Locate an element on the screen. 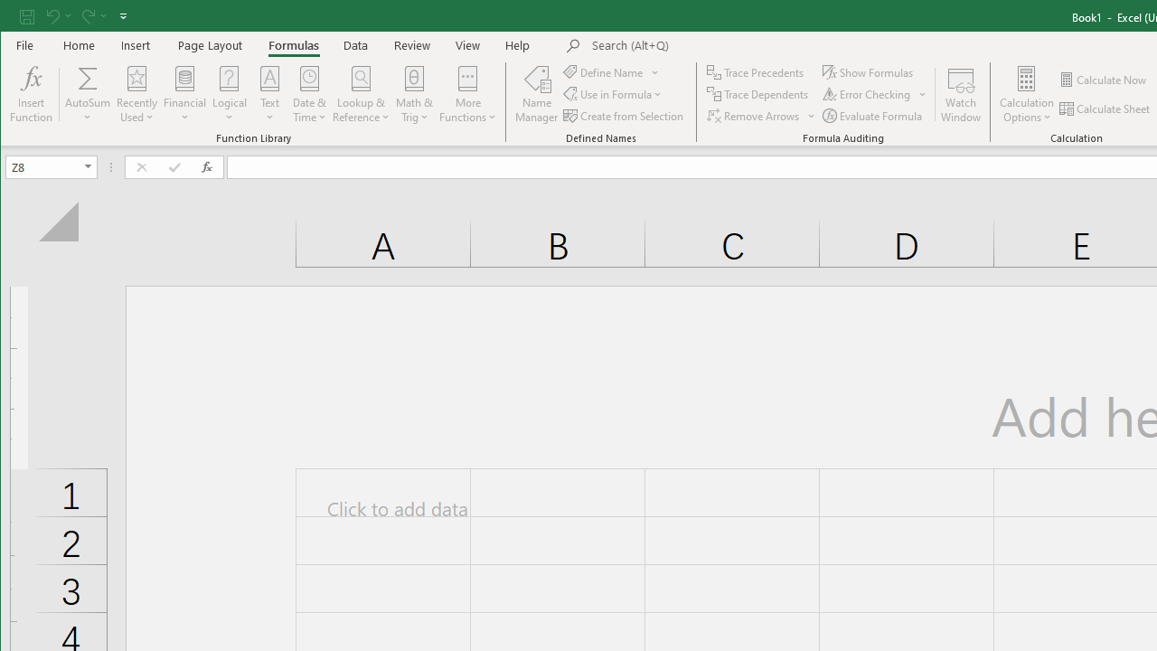 This screenshot has height=651, width=1157. More Functions is located at coordinates (467, 94).